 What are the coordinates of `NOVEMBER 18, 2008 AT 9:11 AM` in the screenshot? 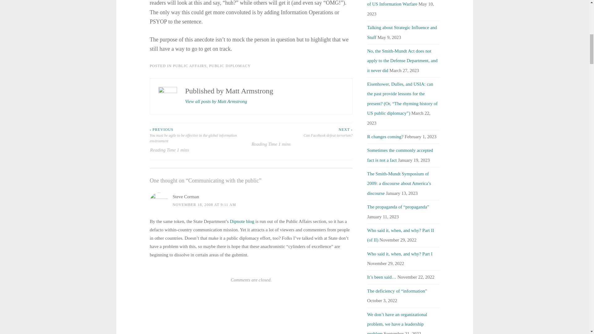 It's located at (204, 204).